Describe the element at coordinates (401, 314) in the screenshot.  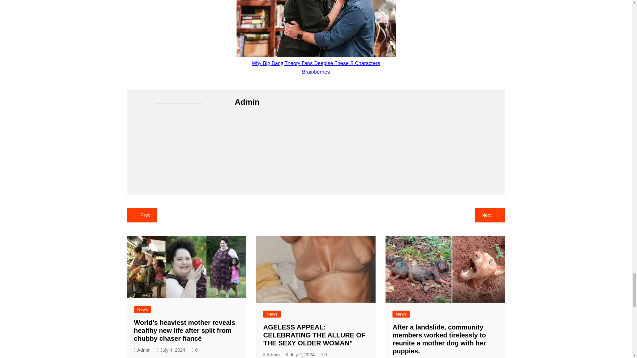
I see `News` at that location.